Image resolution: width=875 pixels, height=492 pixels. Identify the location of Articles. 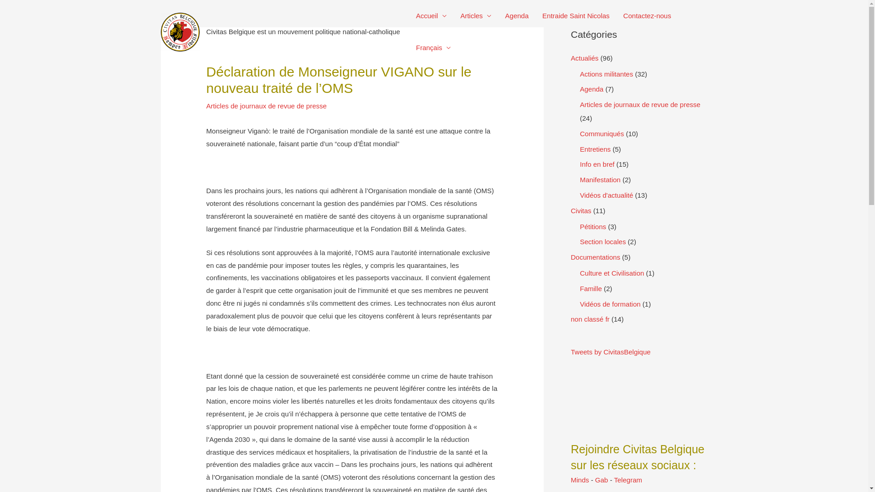
(476, 16).